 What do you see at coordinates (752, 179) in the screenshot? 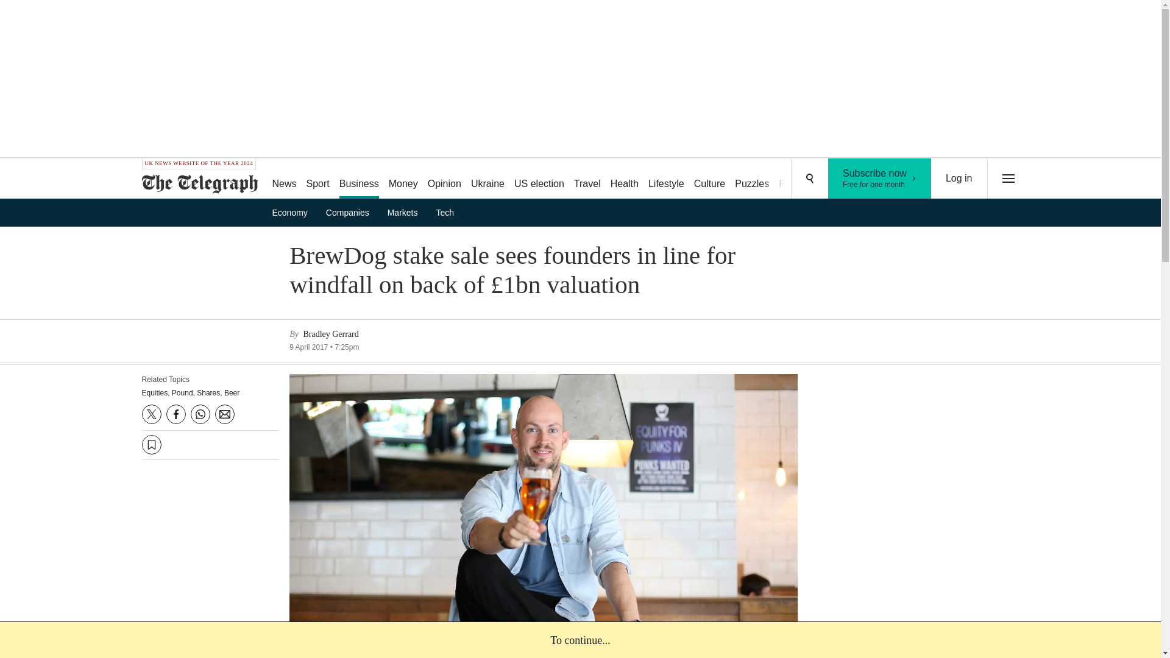
I see `Opinion` at bounding box center [752, 179].